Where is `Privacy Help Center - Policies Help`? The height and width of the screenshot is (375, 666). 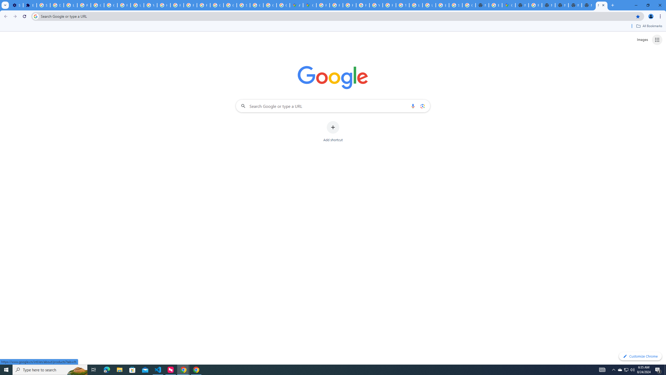
Privacy Help Center - Policies Help is located at coordinates (177, 5).